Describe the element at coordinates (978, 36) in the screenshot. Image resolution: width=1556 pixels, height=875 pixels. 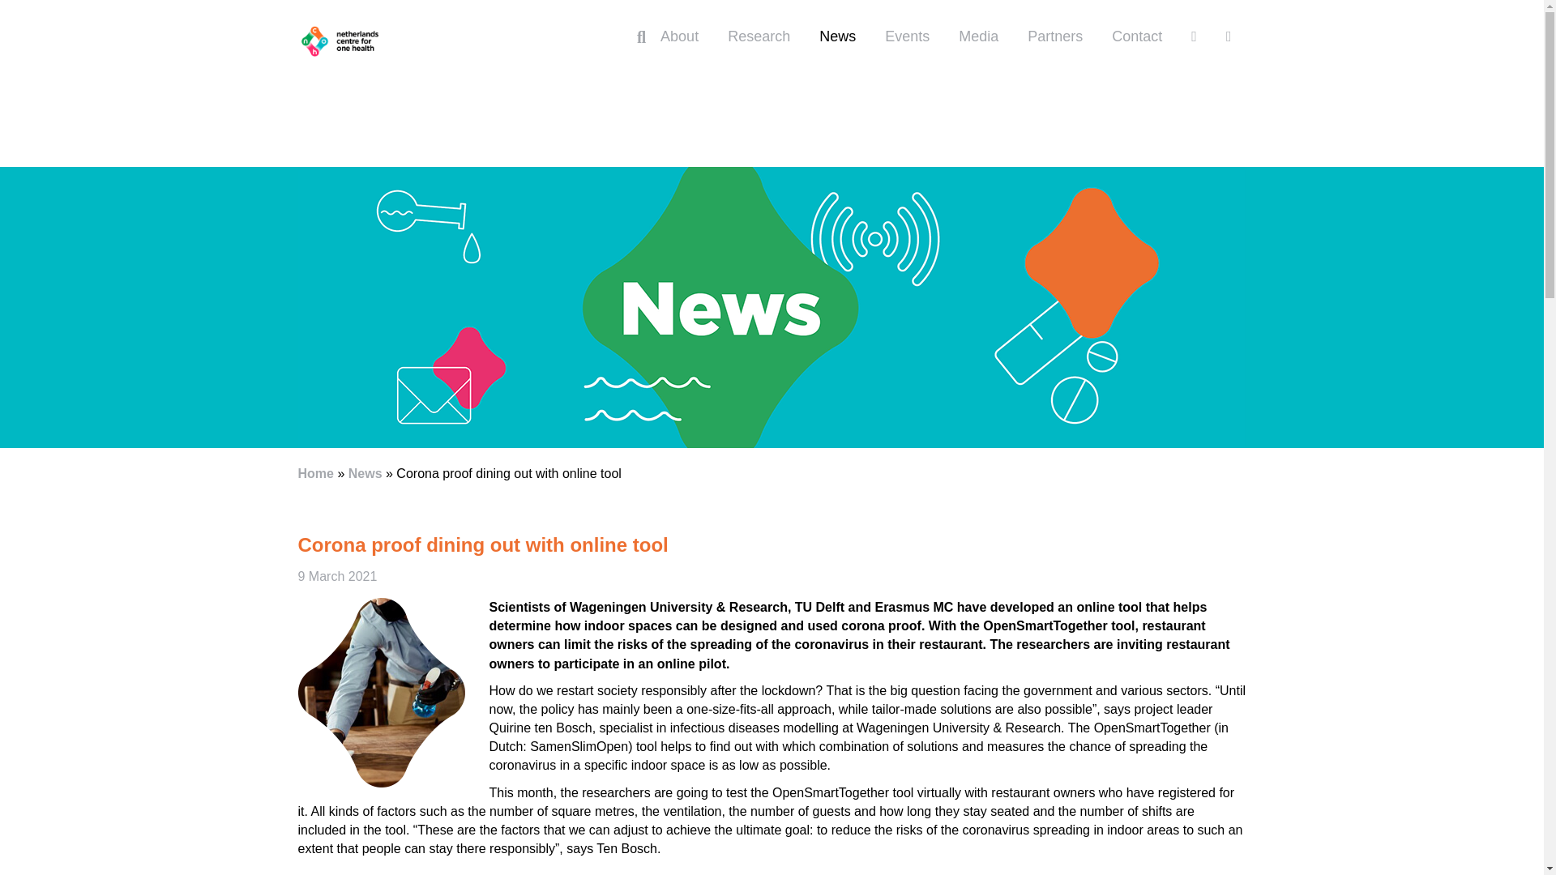
I see `Media` at that location.